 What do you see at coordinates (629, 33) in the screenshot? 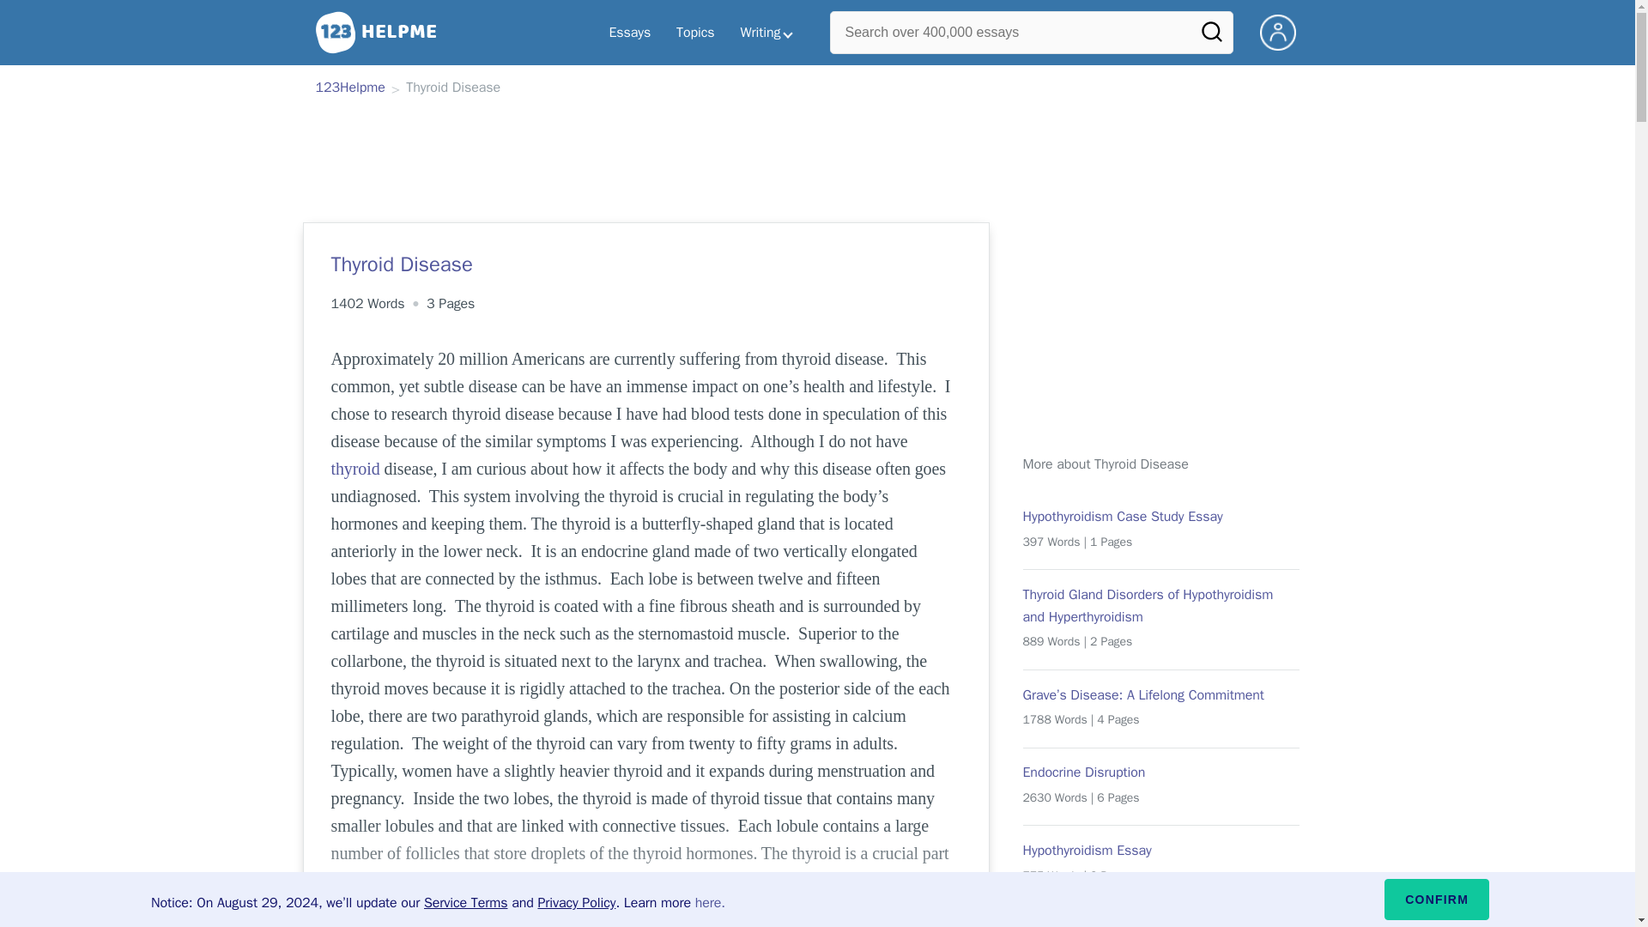
I see `Essays` at bounding box center [629, 33].